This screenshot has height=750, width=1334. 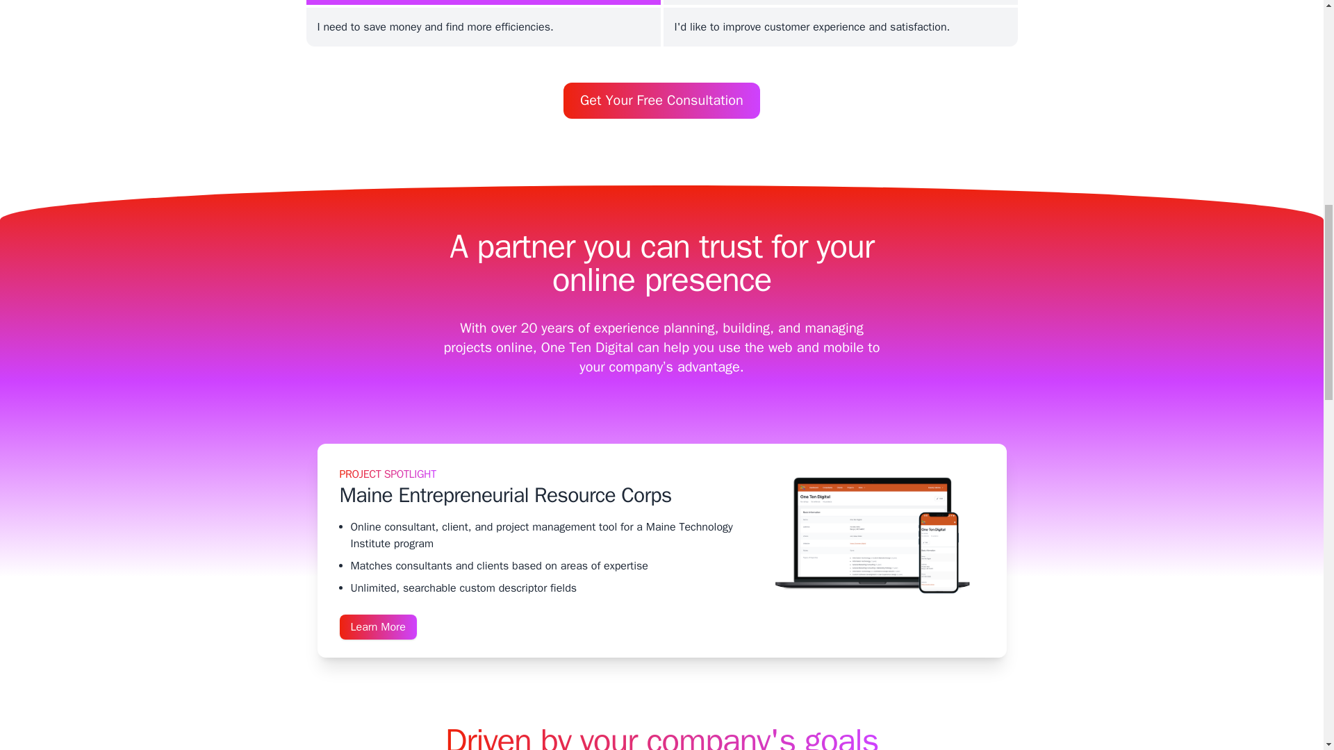 What do you see at coordinates (377, 626) in the screenshot?
I see `Learn More` at bounding box center [377, 626].